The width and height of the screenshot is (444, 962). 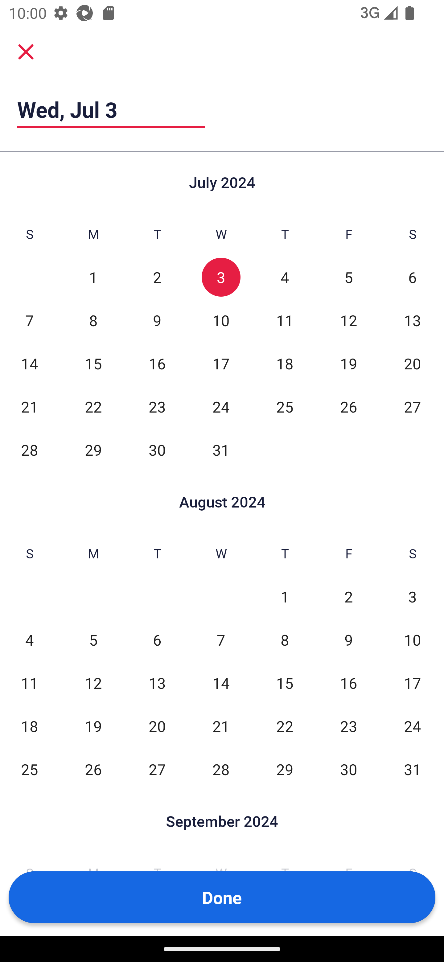 What do you see at coordinates (221, 640) in the screenshot?
I see `7 Wed, Aug 7, Not Selected` at bounding box center [221, 640].